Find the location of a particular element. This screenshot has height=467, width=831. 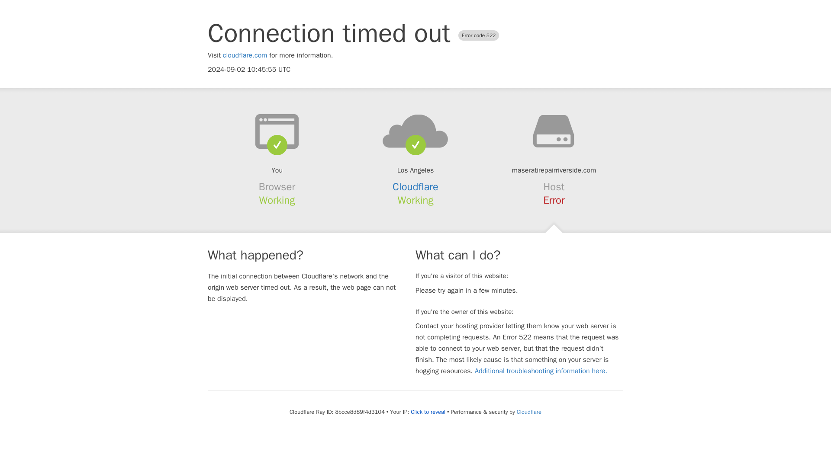

Cloudflare is located at coordinates (415, 187).